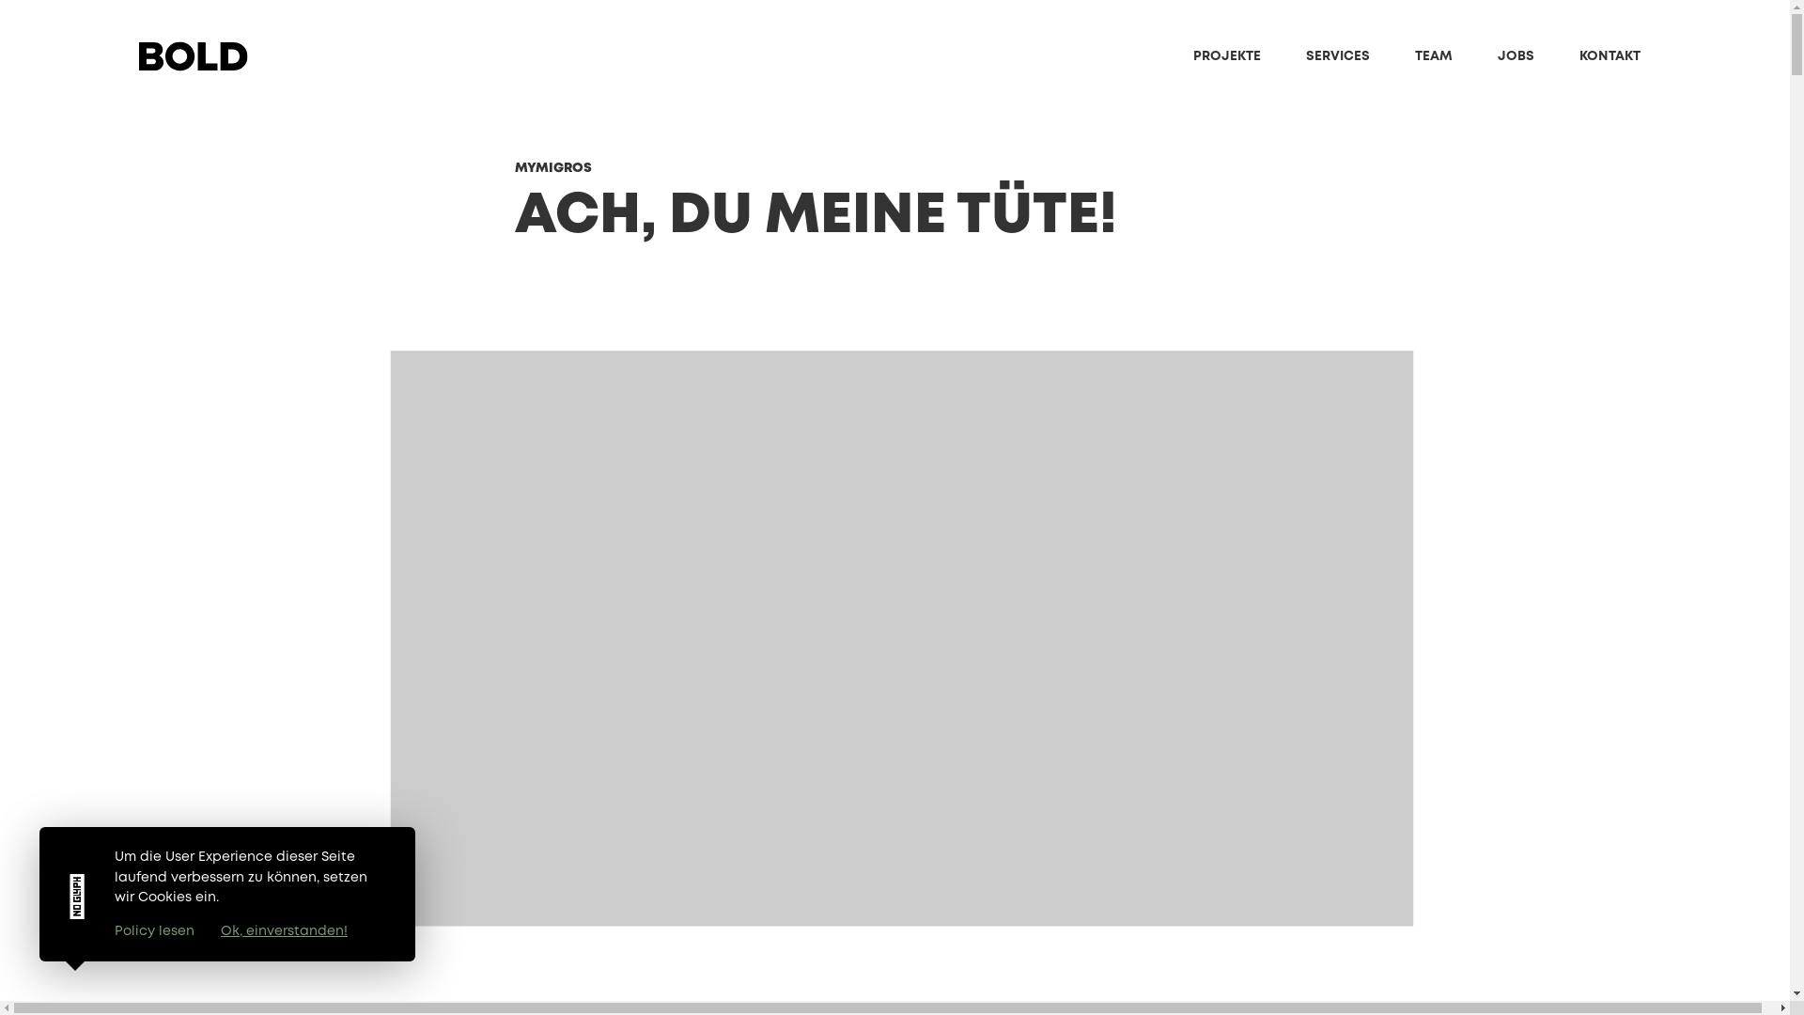  I want to click on JOBS, so click(1516, 56).